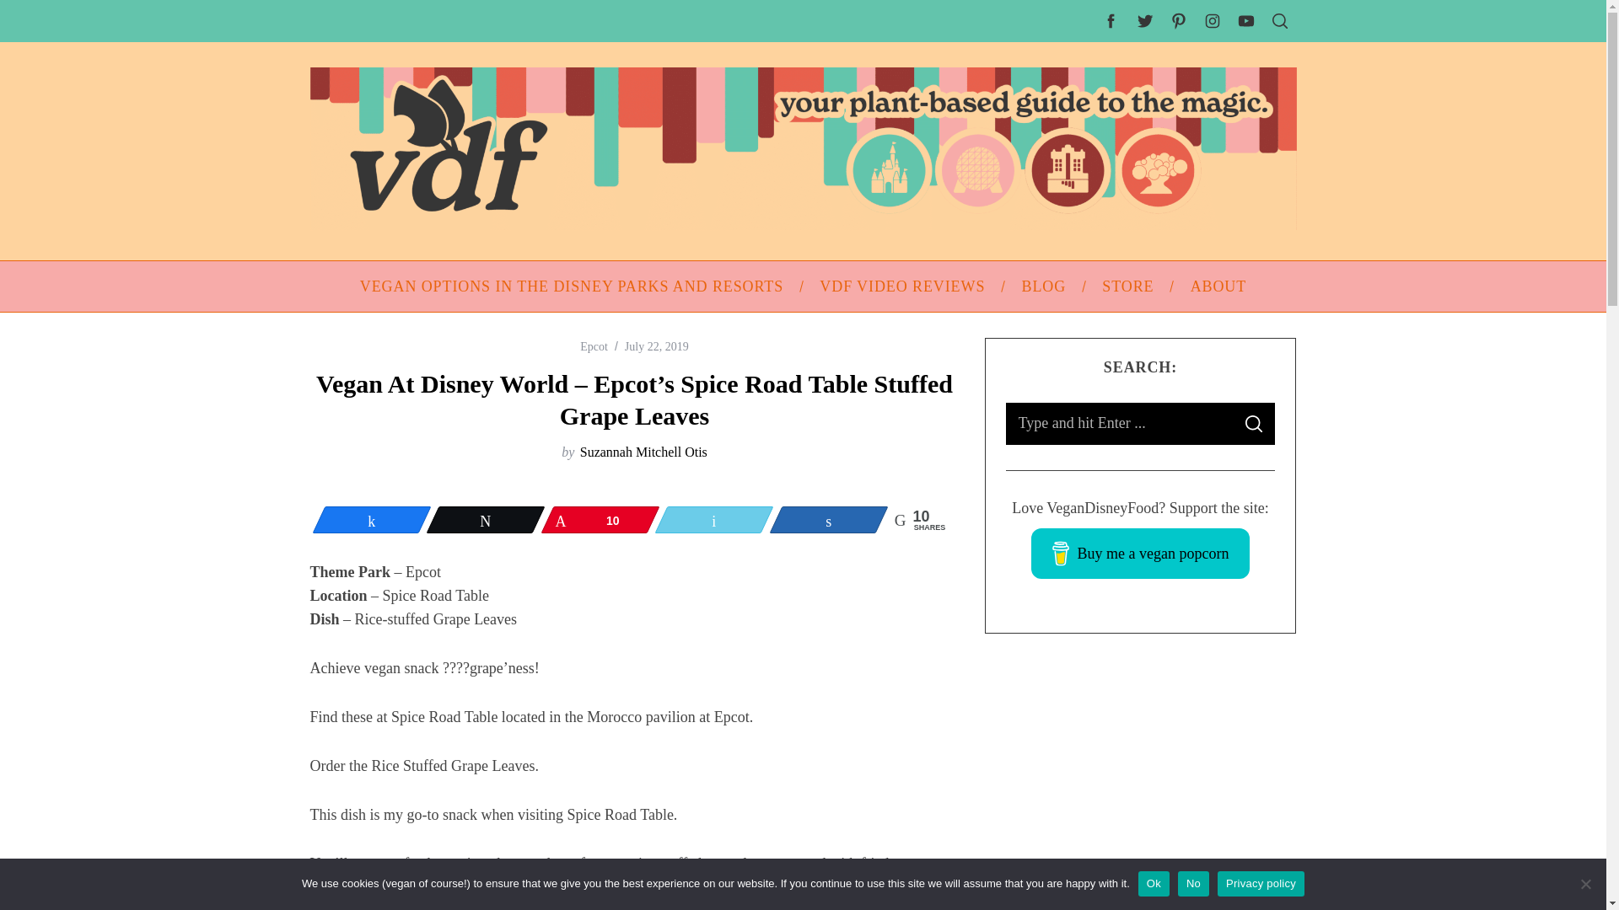 The image size is (1619, 910). Describe the element at coordinates (600, 519) in the screenshot. I see `10` at that location.